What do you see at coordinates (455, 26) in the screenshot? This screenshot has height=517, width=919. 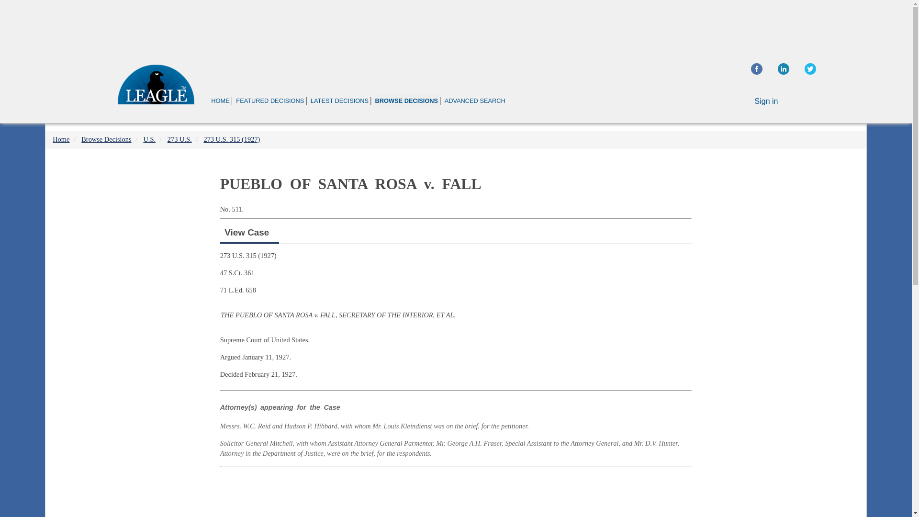 I see `Advertisement` at bounding box center [455, 26].